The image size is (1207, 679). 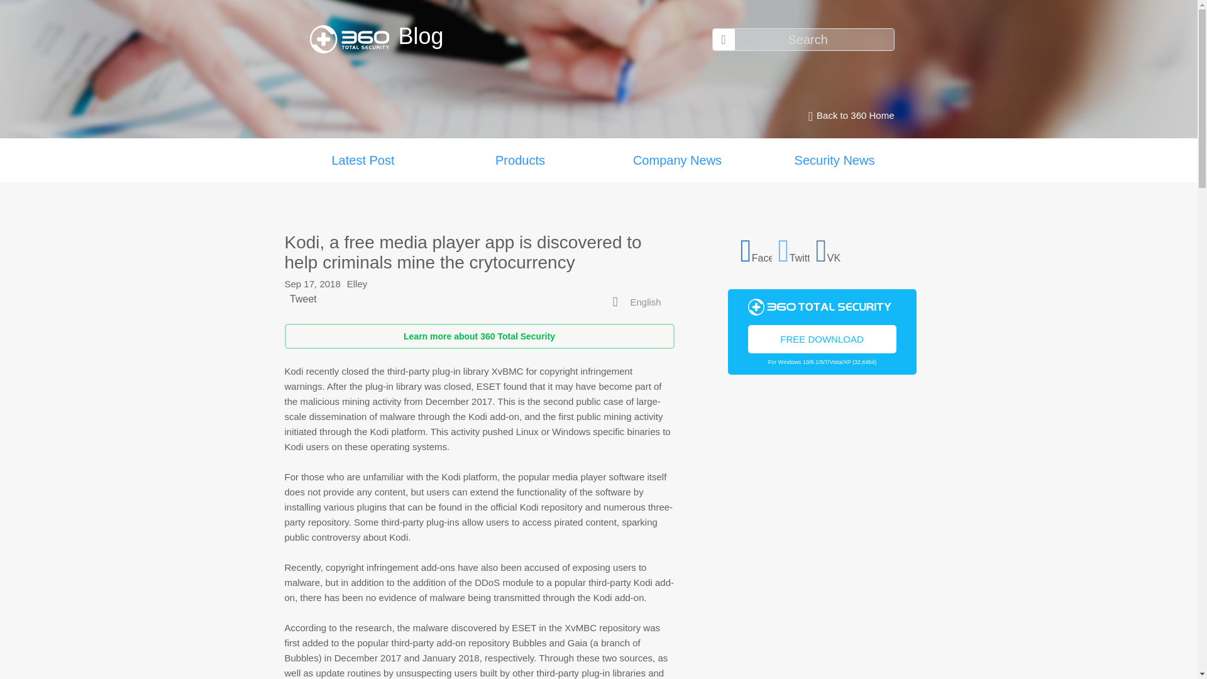 I want to click on 360 Total Security Blog Logo, so click(x=353, y=39).